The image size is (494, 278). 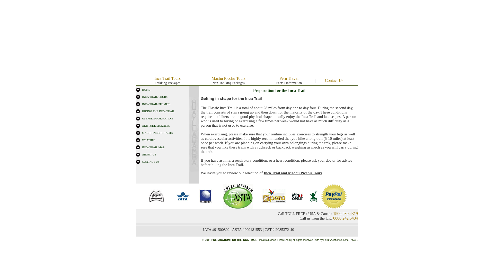 What do you see at coordinates (228, 80) in the screenshot?
I see `USEFUL INFORMATION` at bounding box center [228, 80].